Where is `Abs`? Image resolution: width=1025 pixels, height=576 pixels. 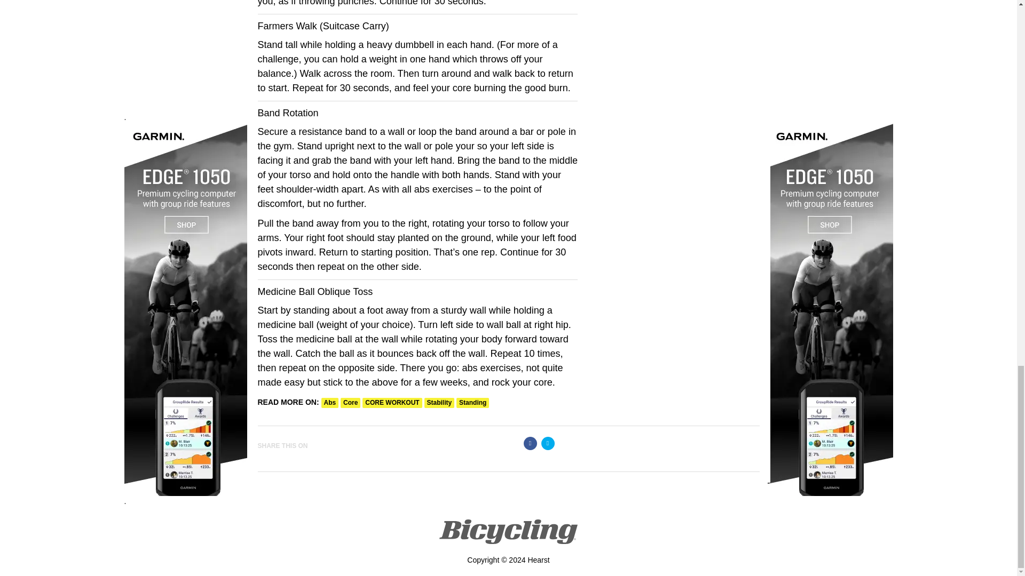 Abs is located at coordinates (330, 403).